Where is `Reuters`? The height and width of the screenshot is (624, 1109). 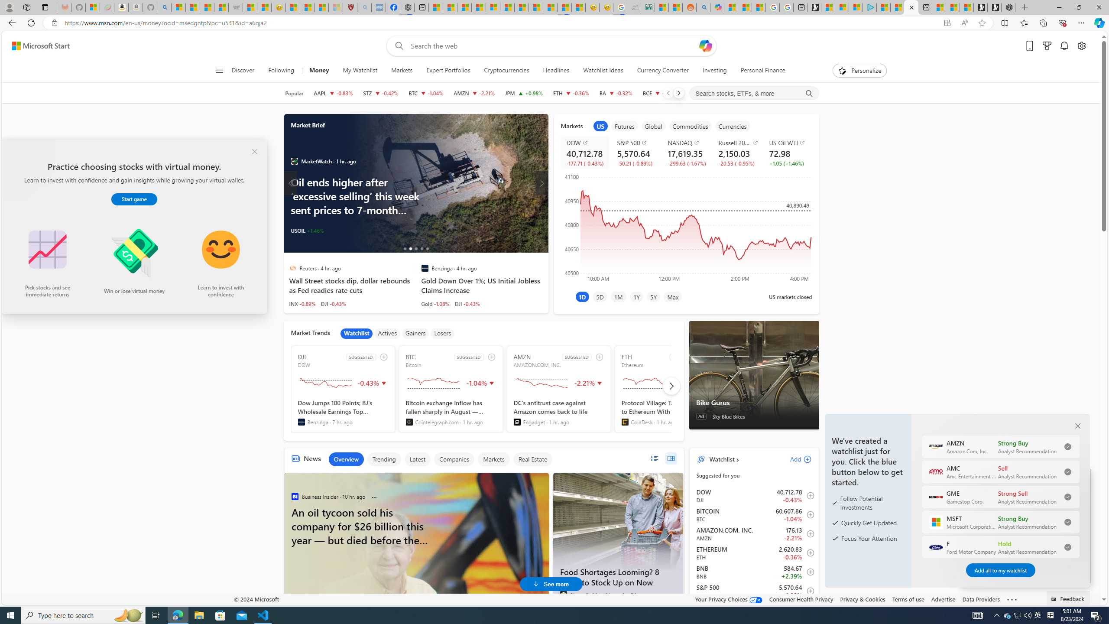 Reuters is located at coordinates (293, 268).